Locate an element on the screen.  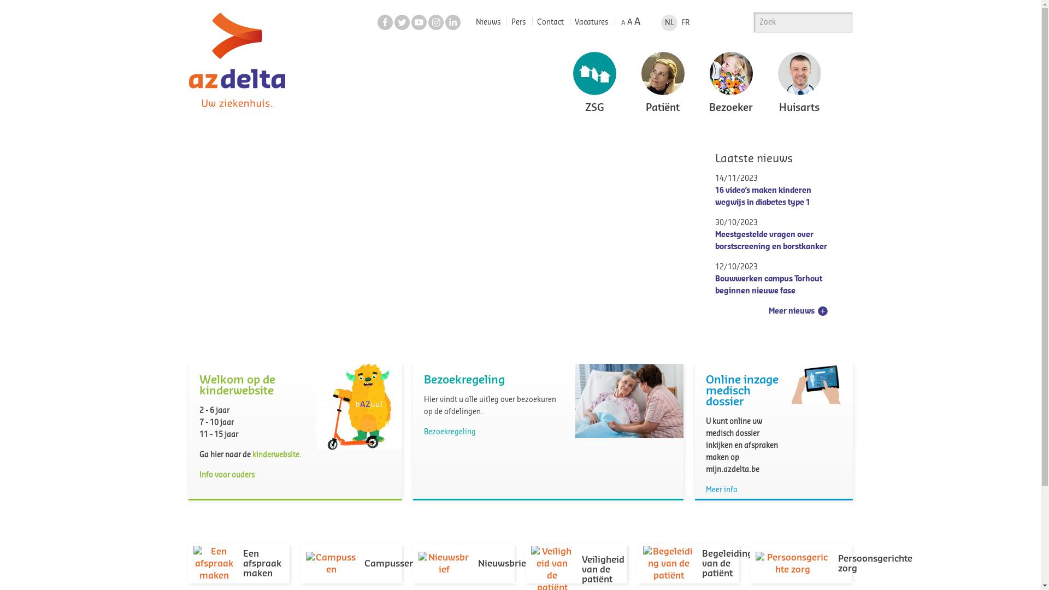
Bezoeker is located at coordinates (731, 83).